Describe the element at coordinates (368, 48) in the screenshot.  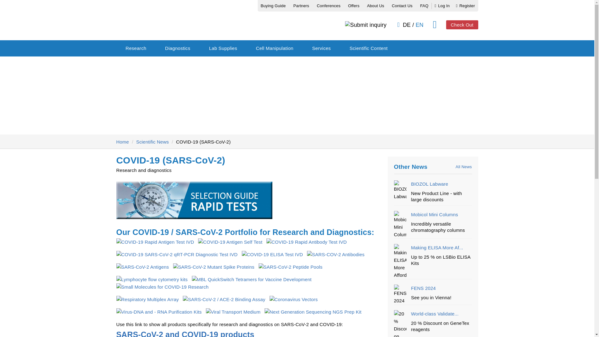
I see `Scientific Content` at that location.